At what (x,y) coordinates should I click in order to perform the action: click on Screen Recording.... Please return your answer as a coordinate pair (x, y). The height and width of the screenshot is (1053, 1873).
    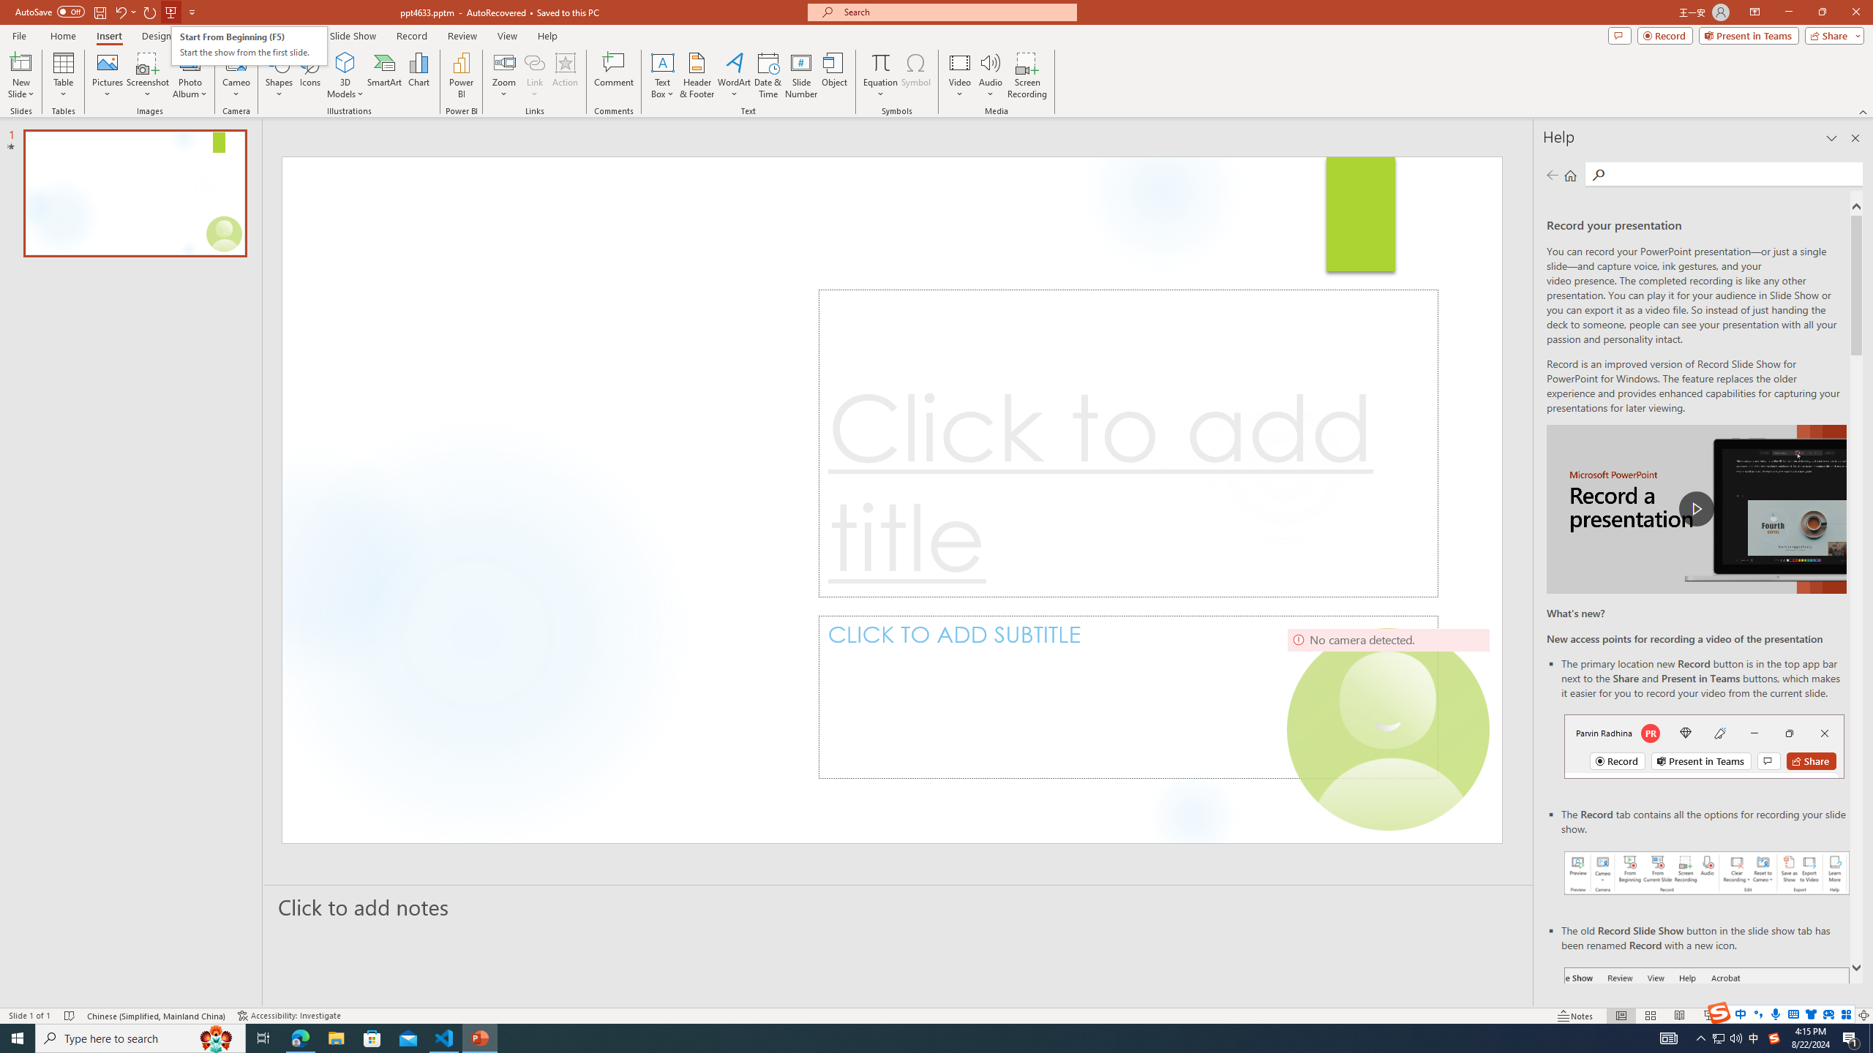
    Looking at the image, I should click on (1027, 75).